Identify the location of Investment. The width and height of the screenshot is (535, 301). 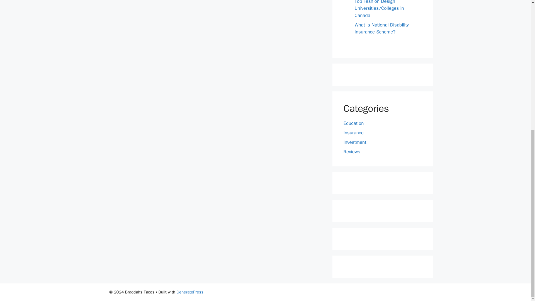
(354, 142).